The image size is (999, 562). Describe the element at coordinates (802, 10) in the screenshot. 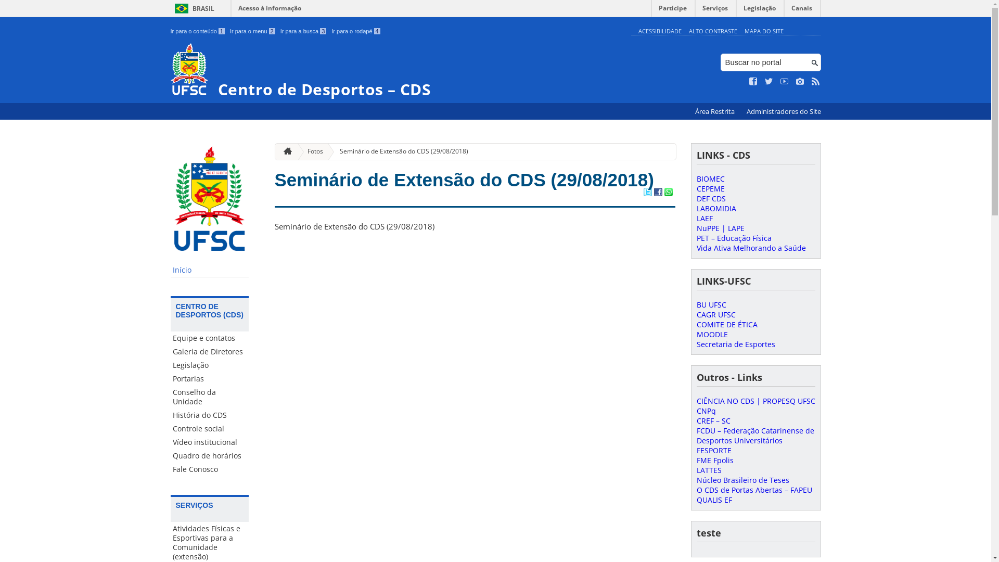

I see `Canais` at that location.